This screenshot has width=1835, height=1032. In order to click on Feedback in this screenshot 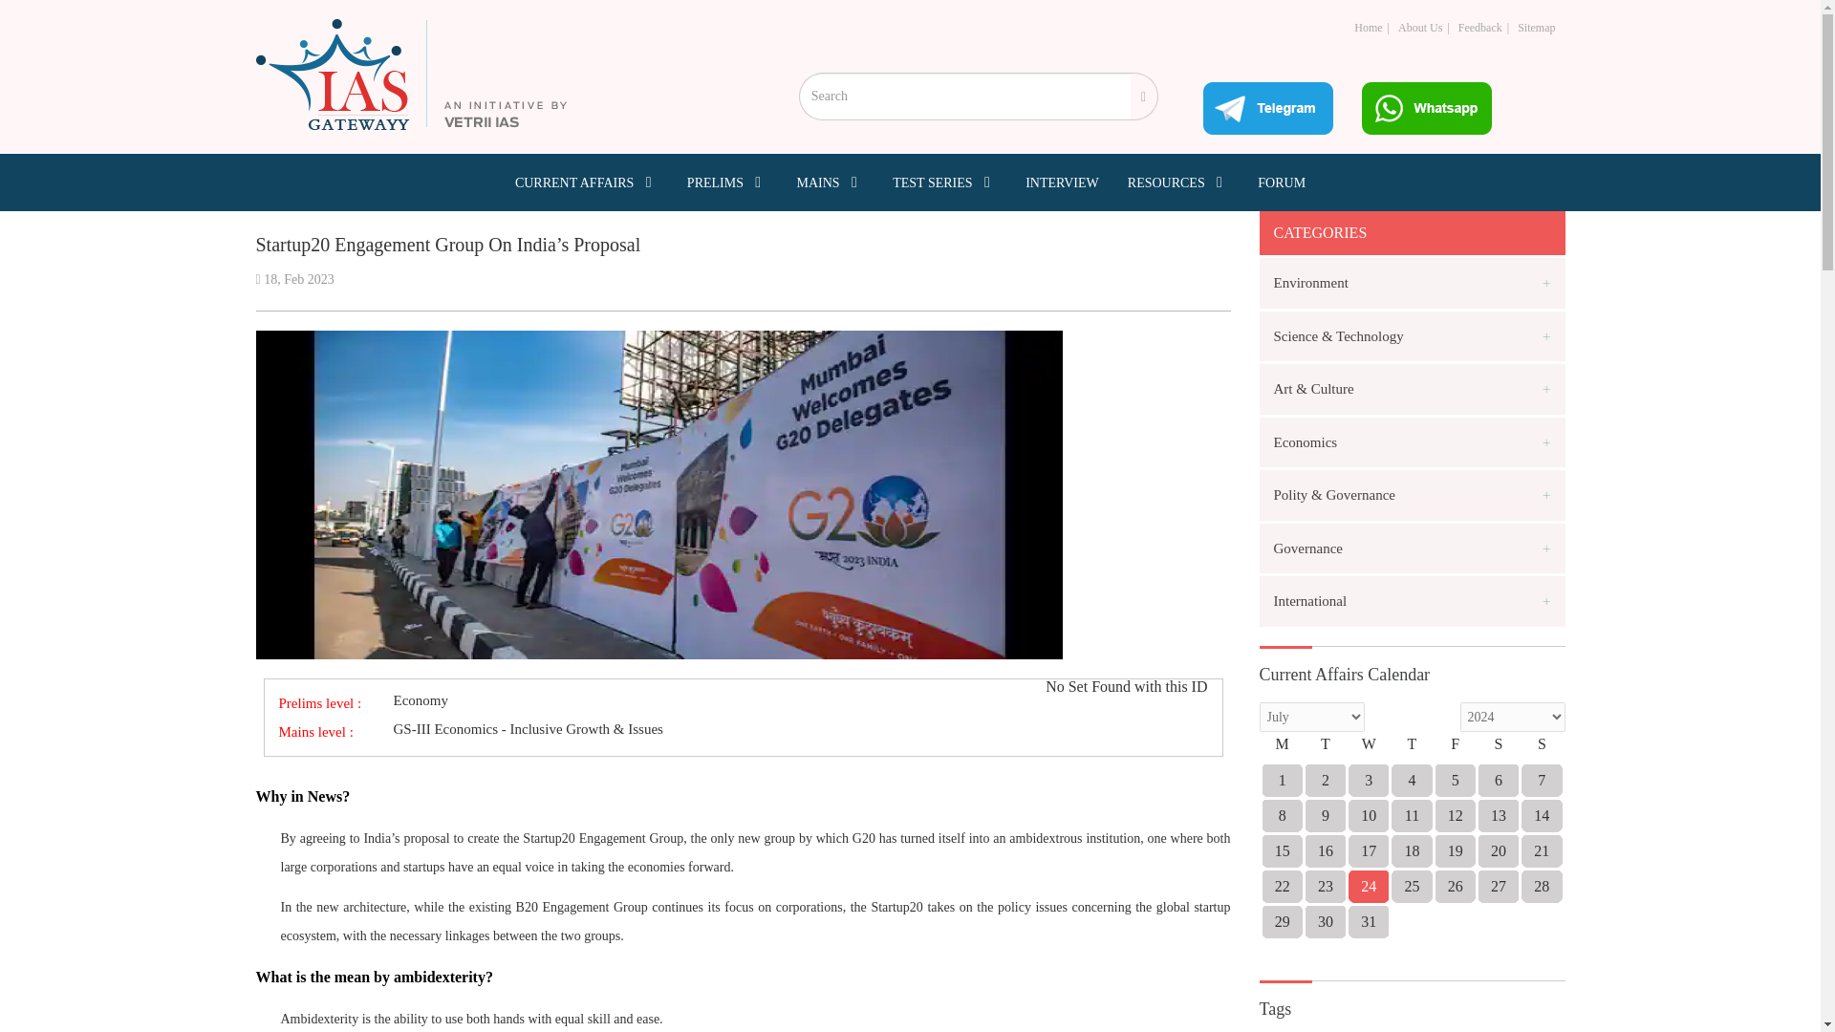, I will do `click(1480, 27)`.